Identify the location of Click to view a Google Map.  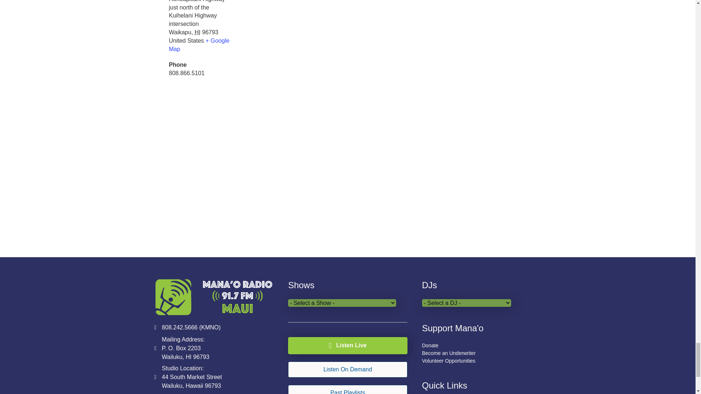
(199, 45).